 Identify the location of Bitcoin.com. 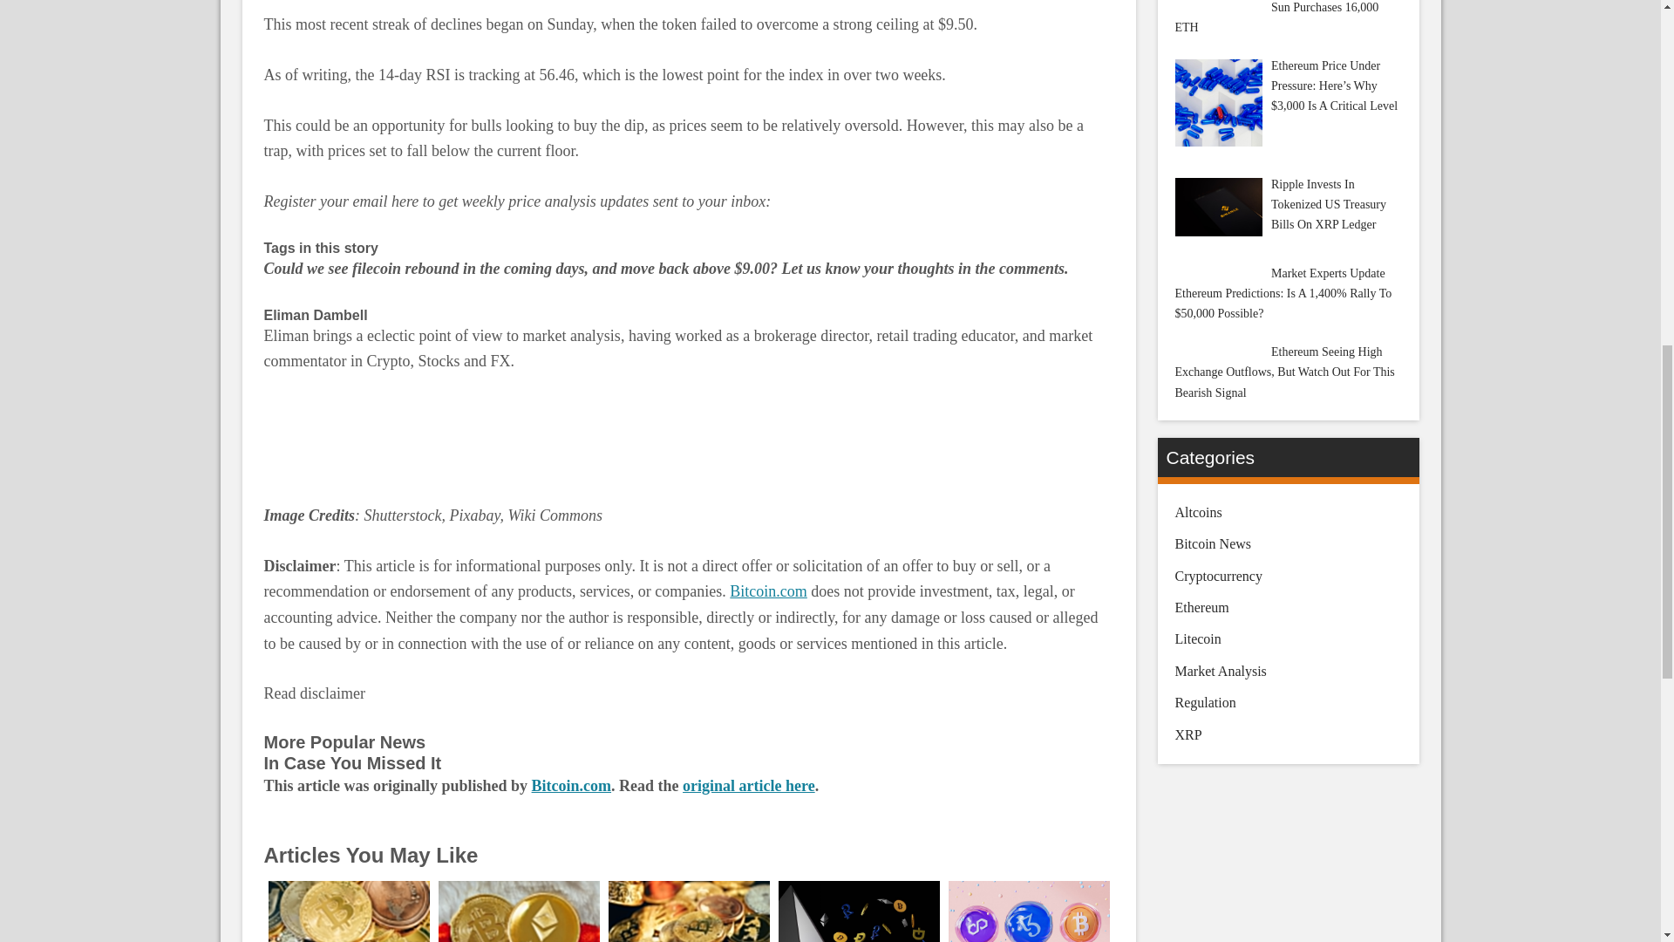
(768, 591).